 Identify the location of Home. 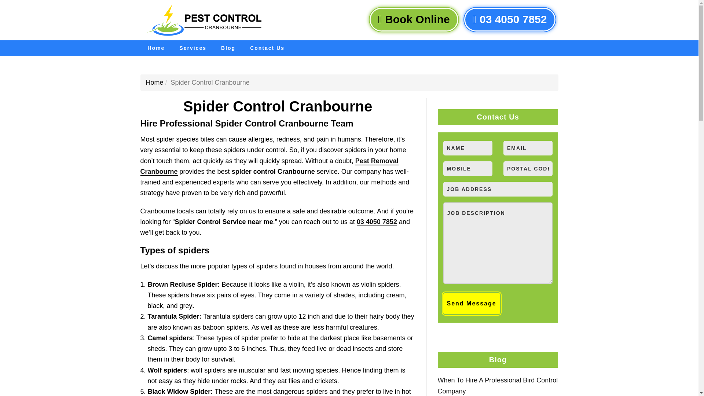
(156, 48).